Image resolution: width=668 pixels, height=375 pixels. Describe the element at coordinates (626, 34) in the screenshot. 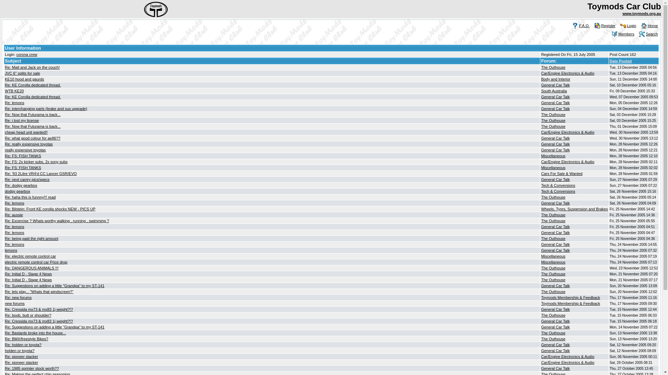

I see `Members` at that location.